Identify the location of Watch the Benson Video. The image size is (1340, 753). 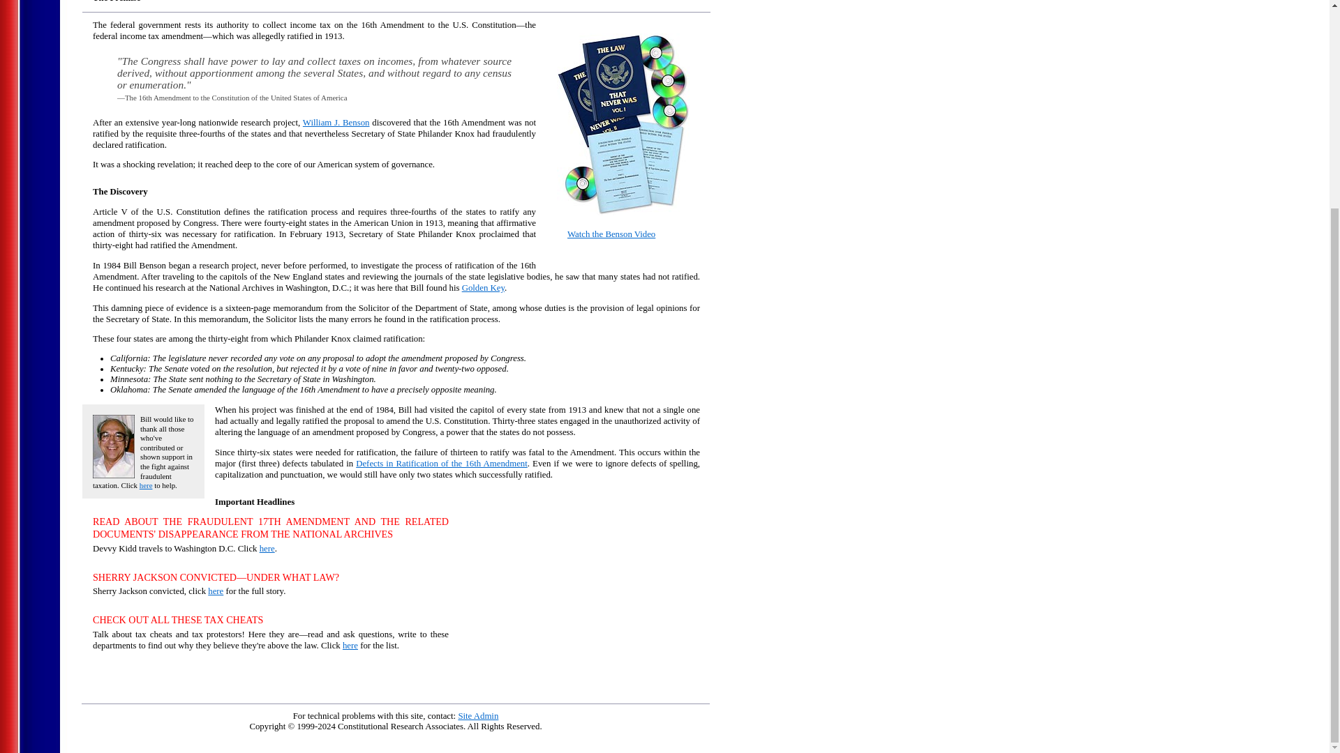
(611, 234).